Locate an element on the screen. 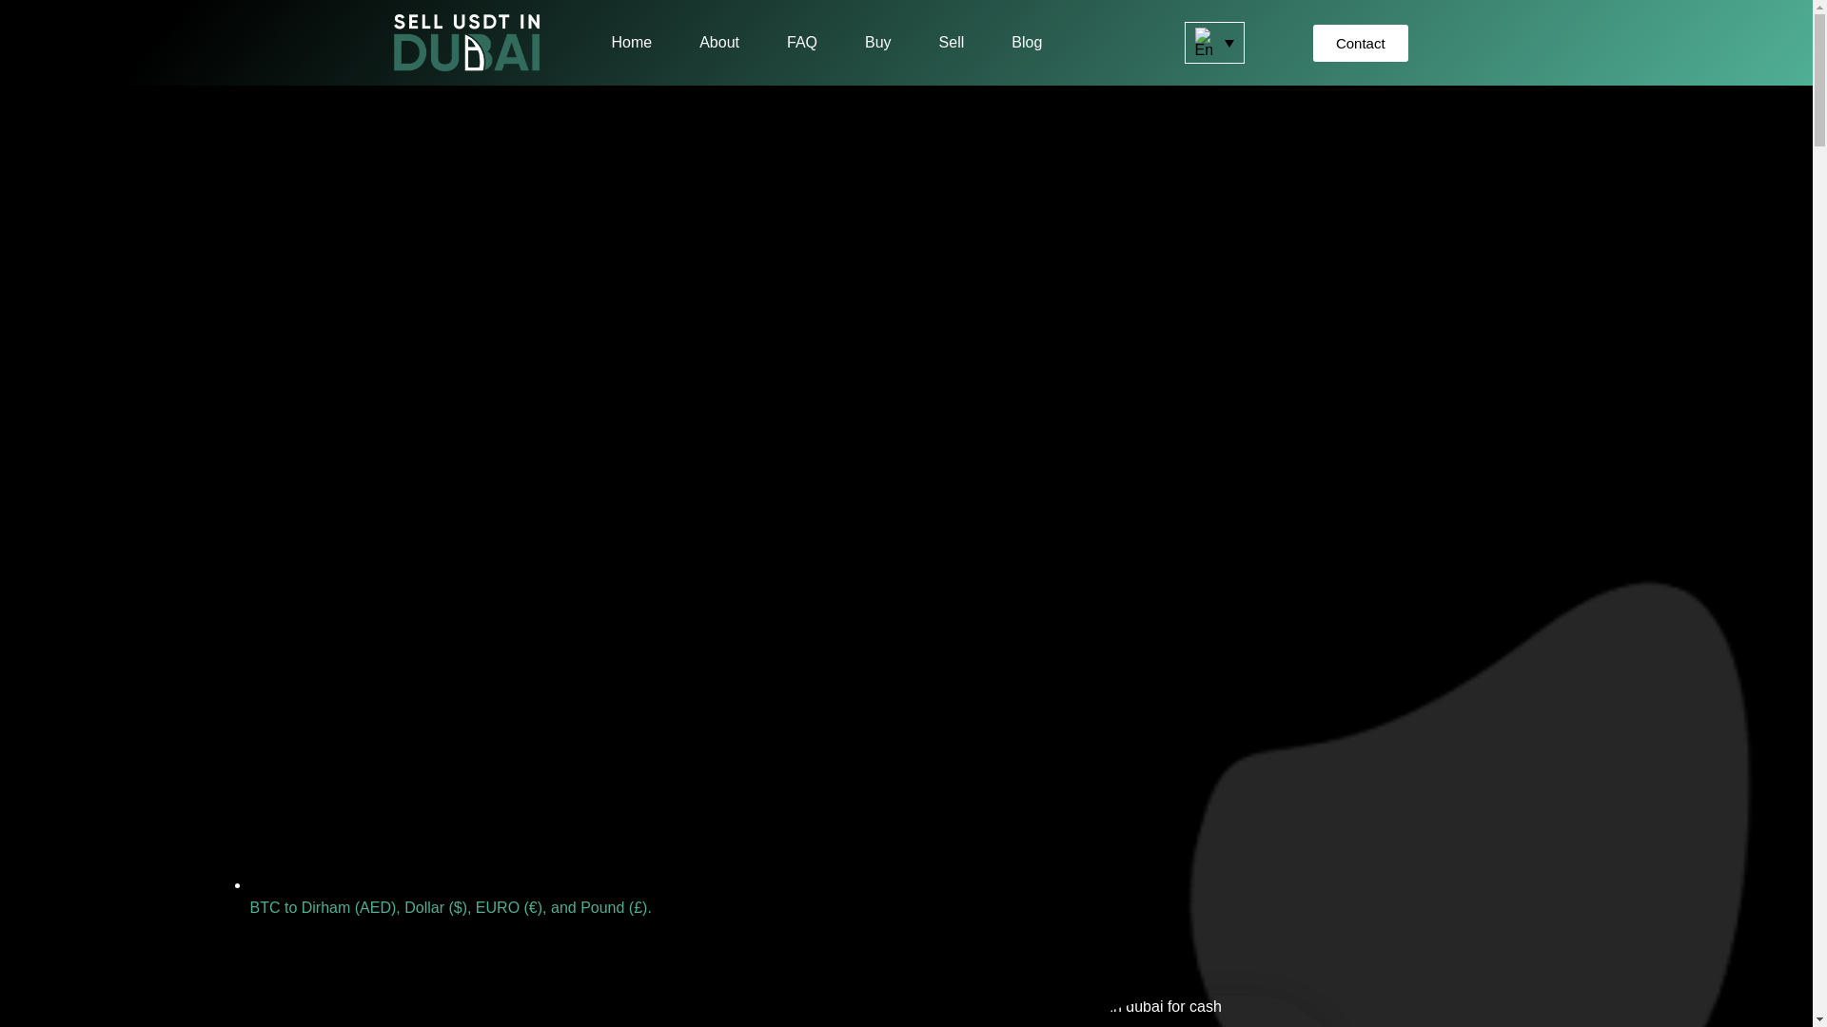  FAQ is located at coordinates (801, 42).